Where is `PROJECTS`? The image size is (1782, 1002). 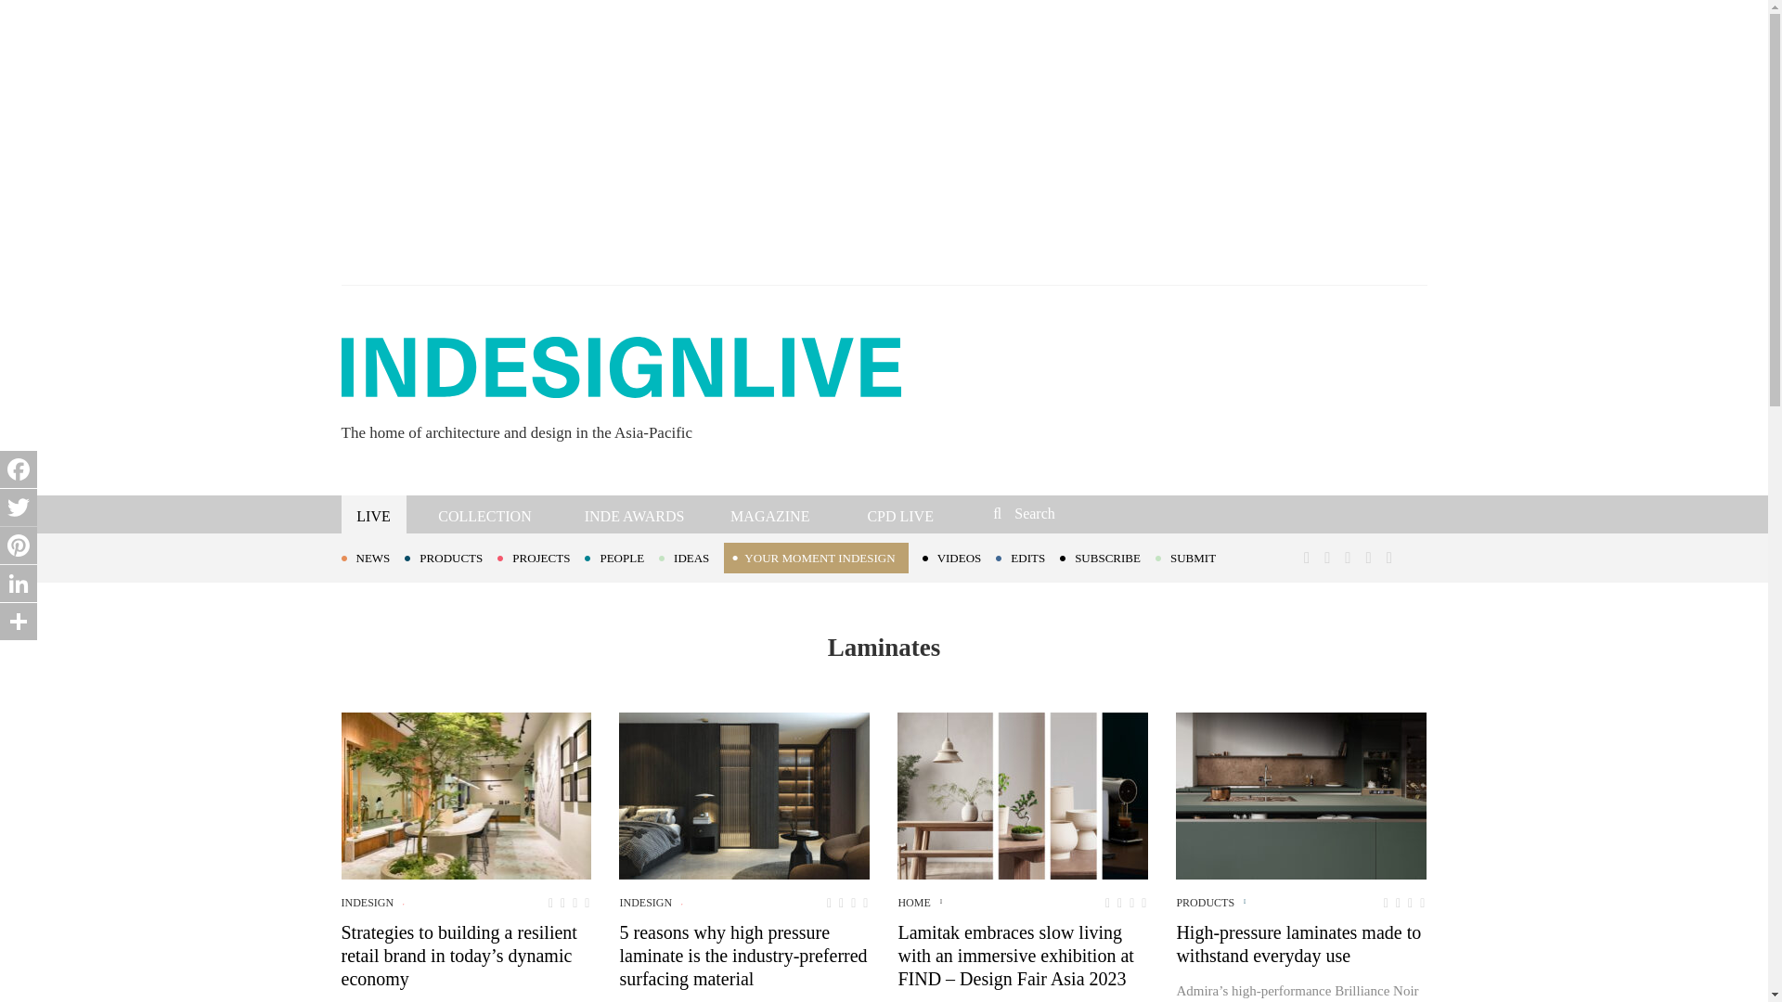 PROJECTS is located at coordinates (540, 557).